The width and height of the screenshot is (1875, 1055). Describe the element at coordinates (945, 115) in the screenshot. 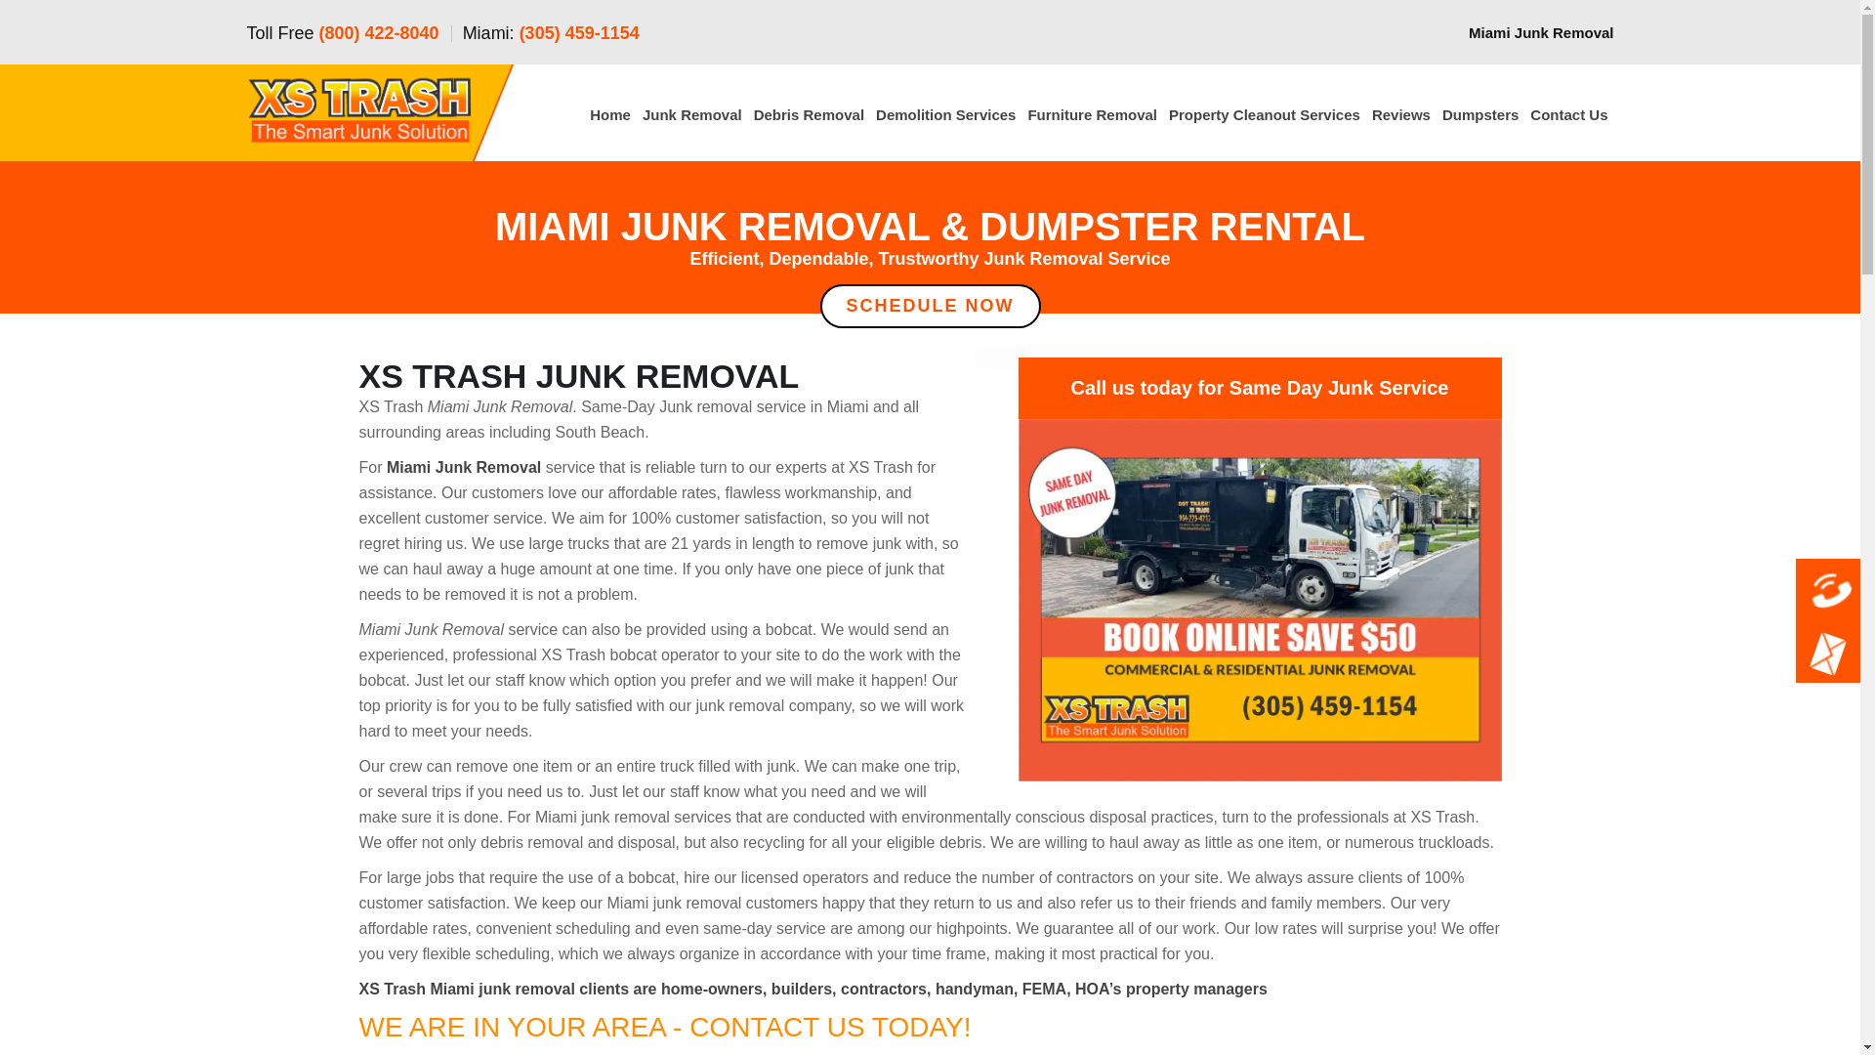

I see `Demolition Services` at that location.